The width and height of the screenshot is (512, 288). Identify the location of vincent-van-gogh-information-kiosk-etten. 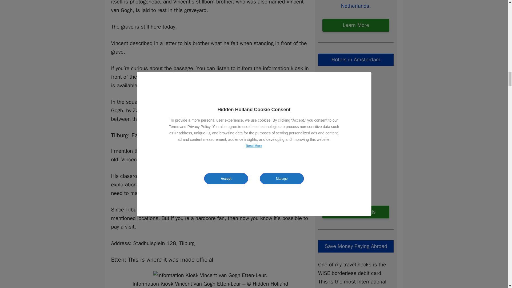
(210, 275).